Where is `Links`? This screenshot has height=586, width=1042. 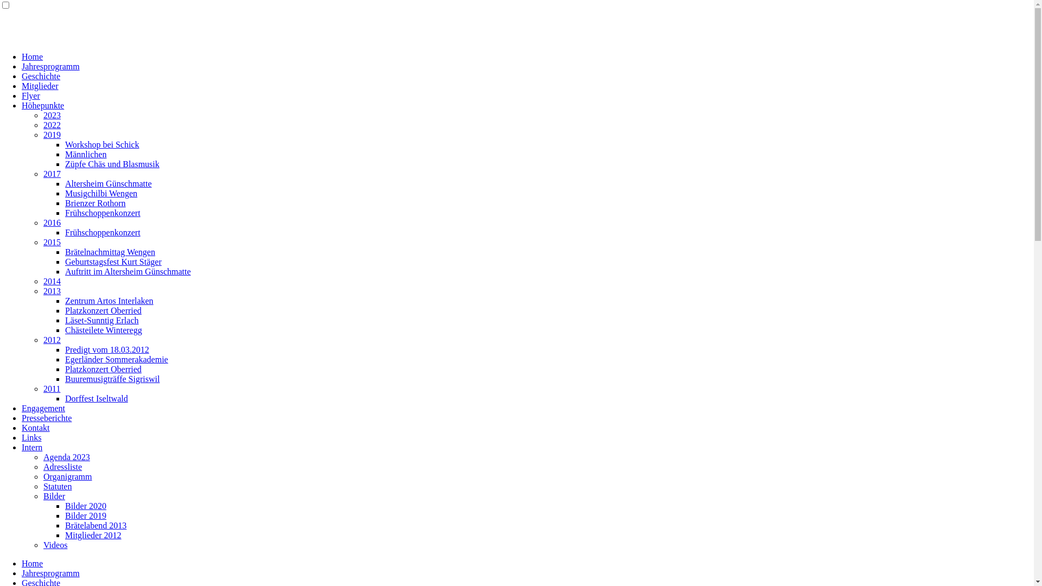
Links is located at coordinates (31, 437).